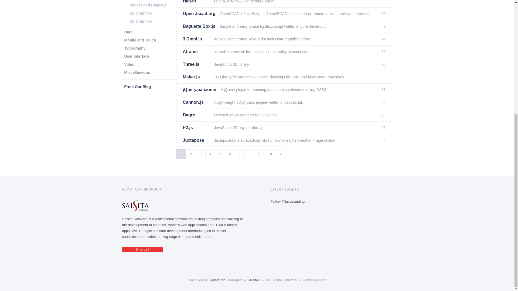 This screenshot has width=518, height=291. I want to click on Typography, so click(135, 48).